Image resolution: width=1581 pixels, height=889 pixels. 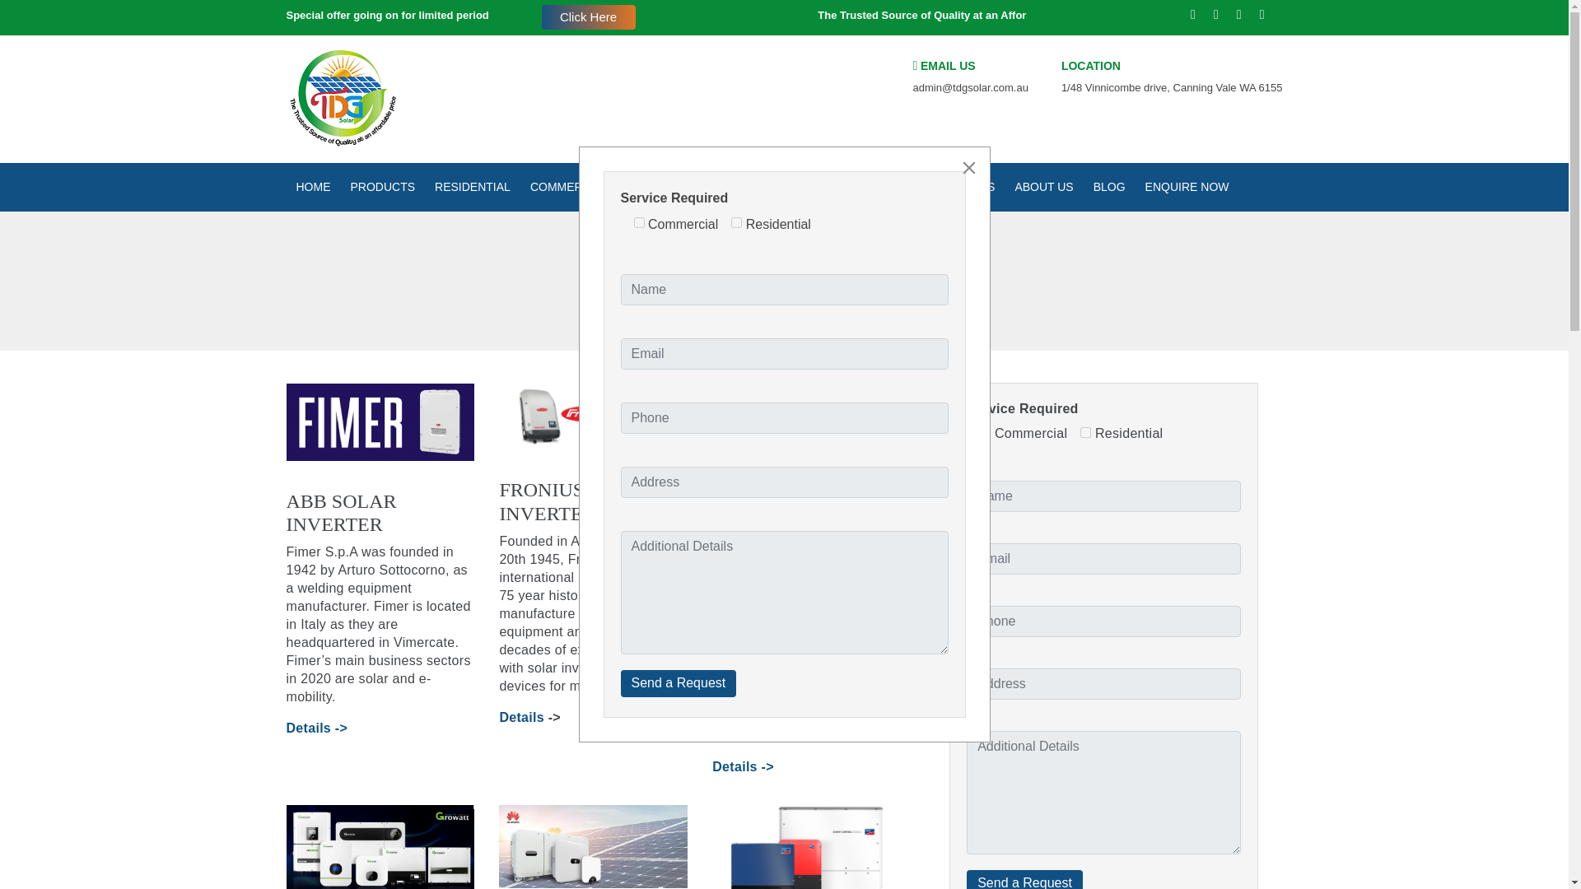 I want to click on The Trusted Source of Quality at an Affordable Price., so click(x=868, y=18).